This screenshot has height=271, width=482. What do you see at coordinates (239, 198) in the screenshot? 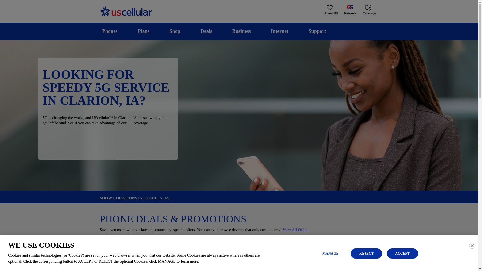
I see `SHOW LOCATIONS IN CLARION, IA` at bounding box center [239, 198].